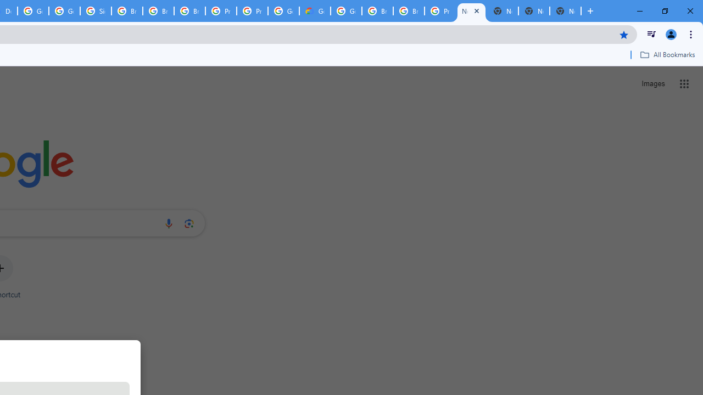  What do you see at coordinates (33, 11) in the screenshot?
I see `Google Cloud Platform` at bounding box center [33, 11].